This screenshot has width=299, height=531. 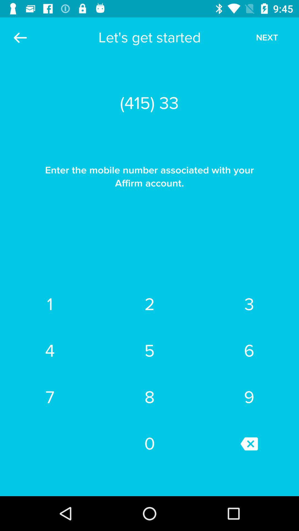 I want to click on choose icon below enter the mobile, so click(x=249, y=304).